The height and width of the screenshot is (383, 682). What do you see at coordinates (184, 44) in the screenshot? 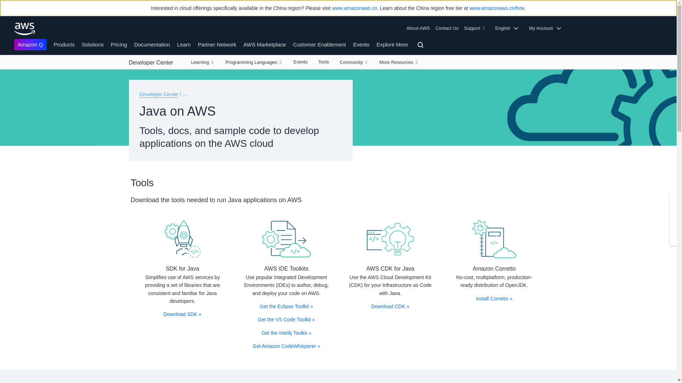
I see `Learn` at bounding box center [184, 44].